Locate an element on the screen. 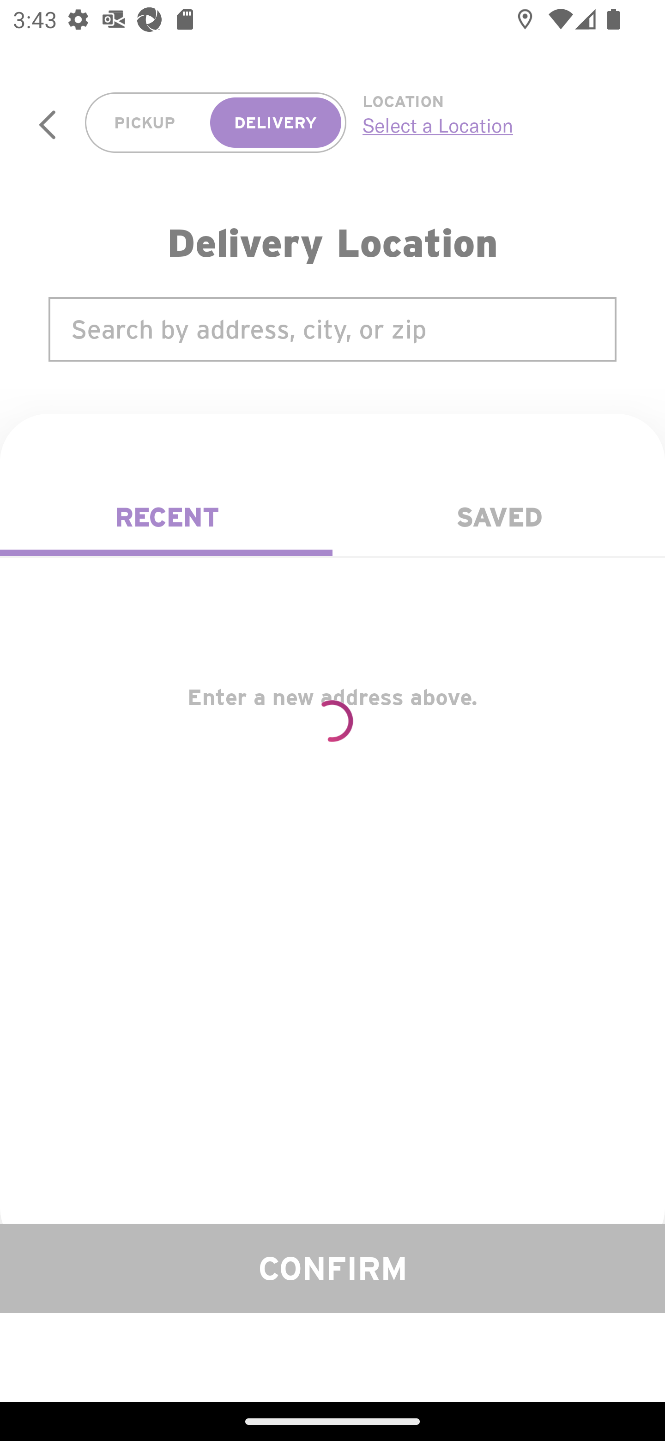 The height and width of the screenshot is (1441, 665). PICKUP is located at coordinates (145, 123).